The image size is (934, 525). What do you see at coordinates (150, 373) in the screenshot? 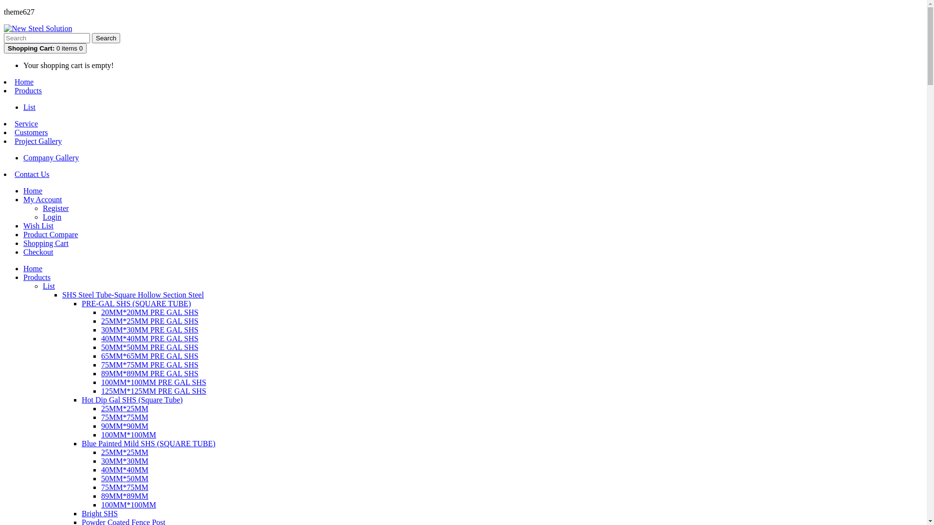
I see `89MM*89MM PRE GAL SHS` at bounding box center [150, 373].